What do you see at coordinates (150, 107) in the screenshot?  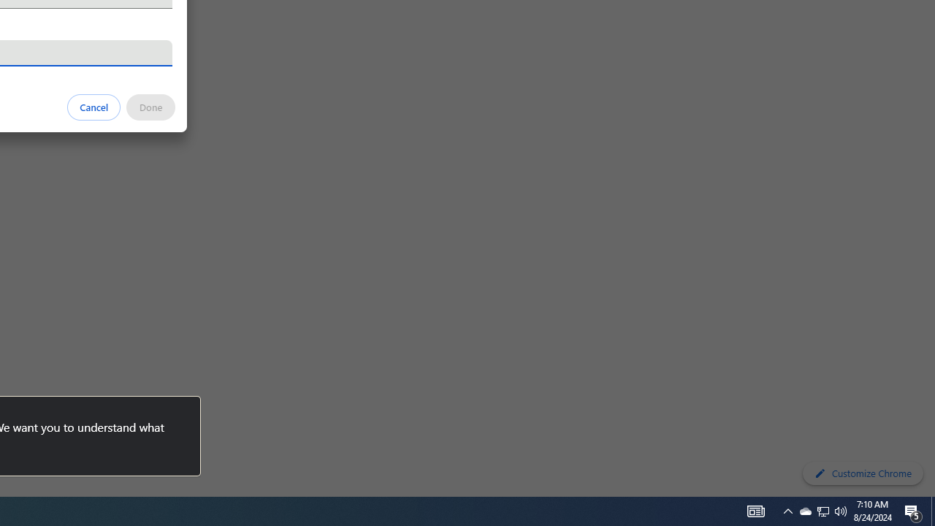 I see `Done` at bounding box center [150, 107].